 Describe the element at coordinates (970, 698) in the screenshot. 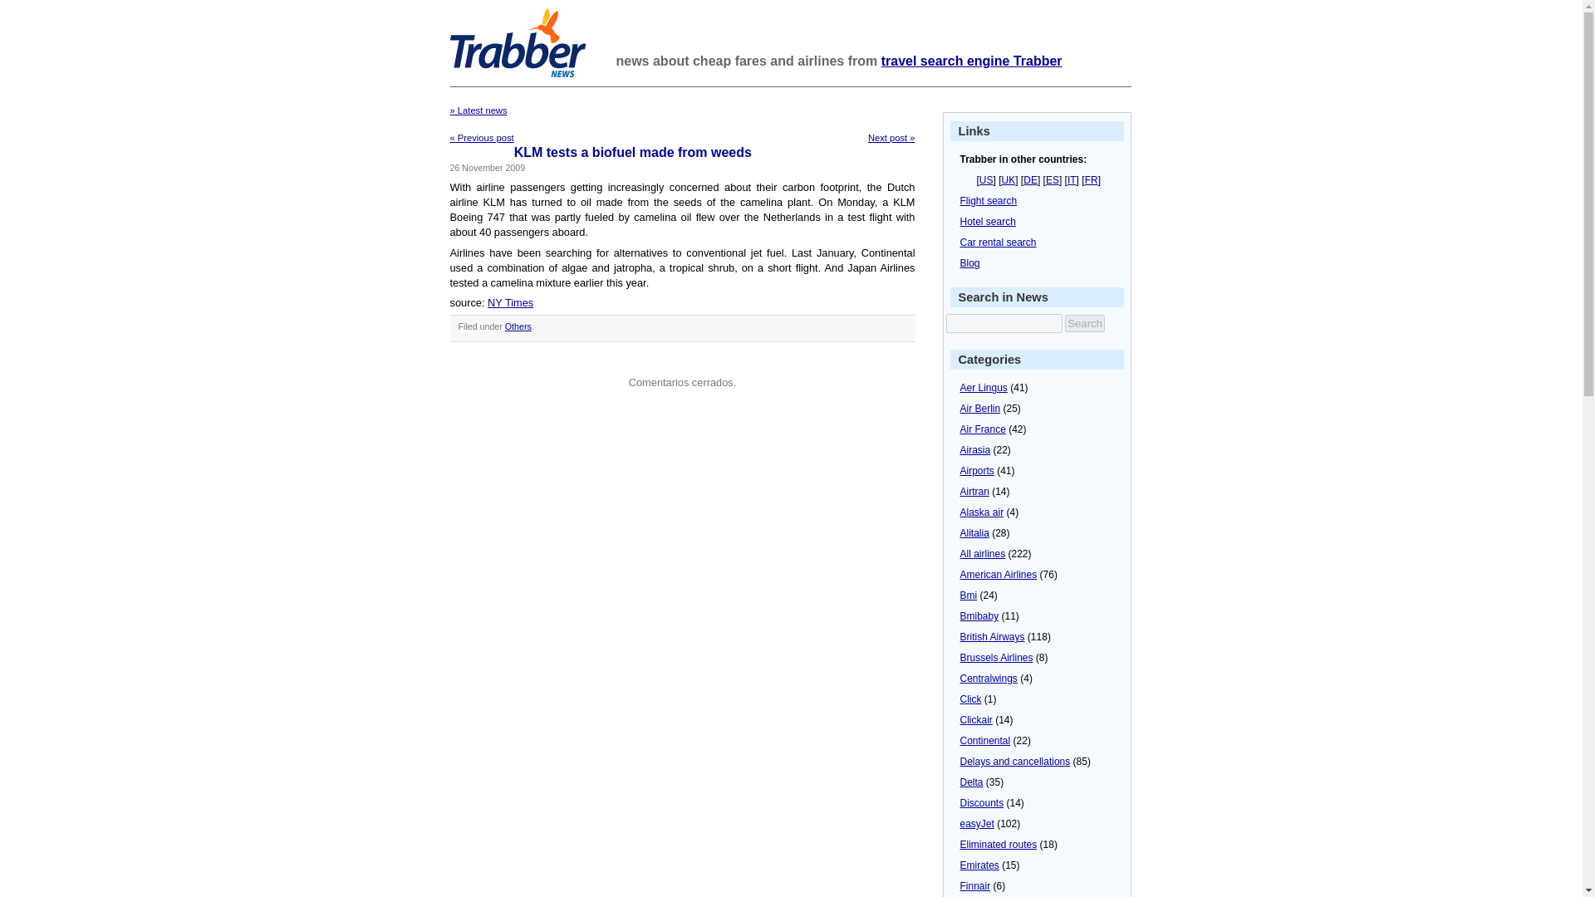

I see `Click` at that location.